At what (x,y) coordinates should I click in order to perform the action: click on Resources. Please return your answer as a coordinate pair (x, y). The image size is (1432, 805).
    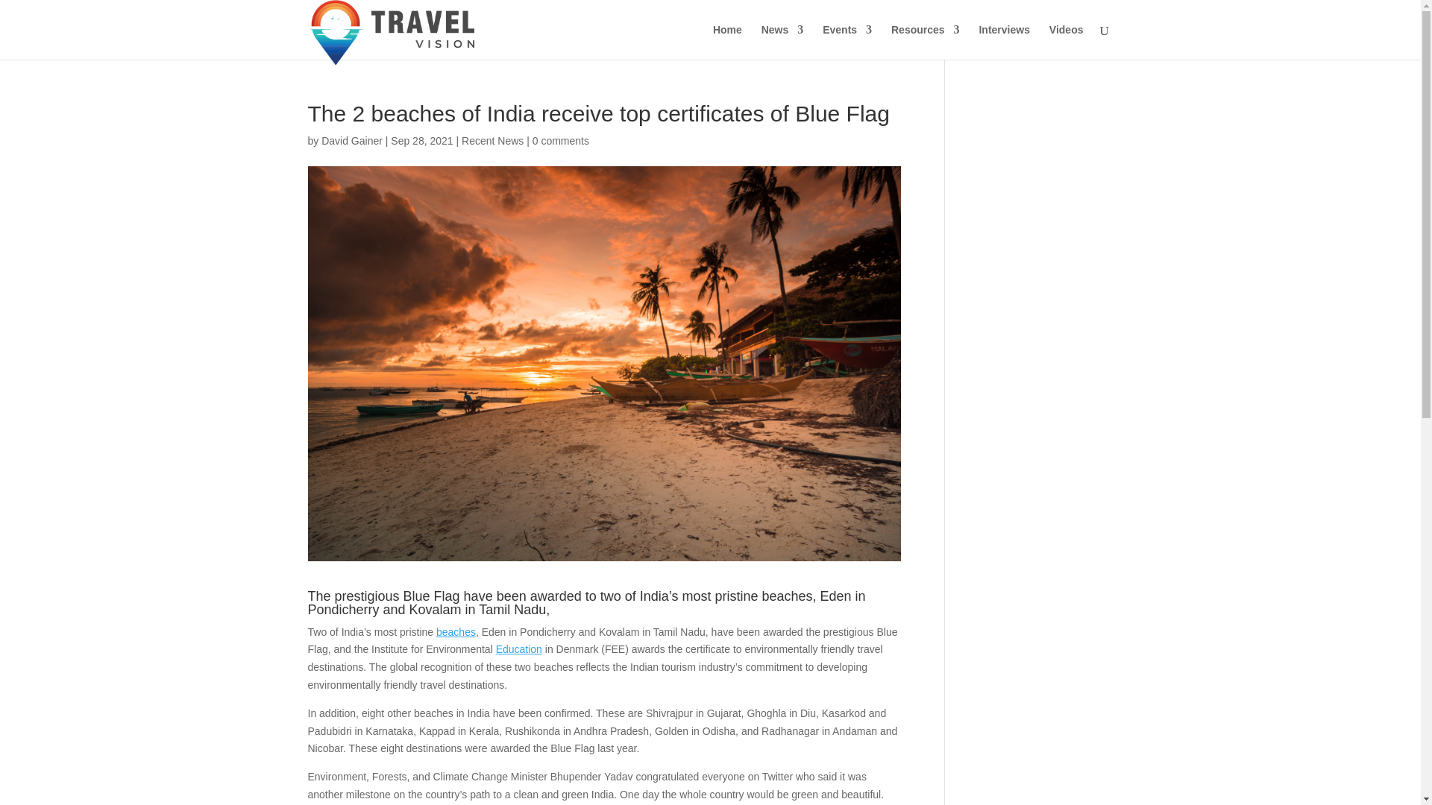
    Looking at the image, I should click on (925, 42).